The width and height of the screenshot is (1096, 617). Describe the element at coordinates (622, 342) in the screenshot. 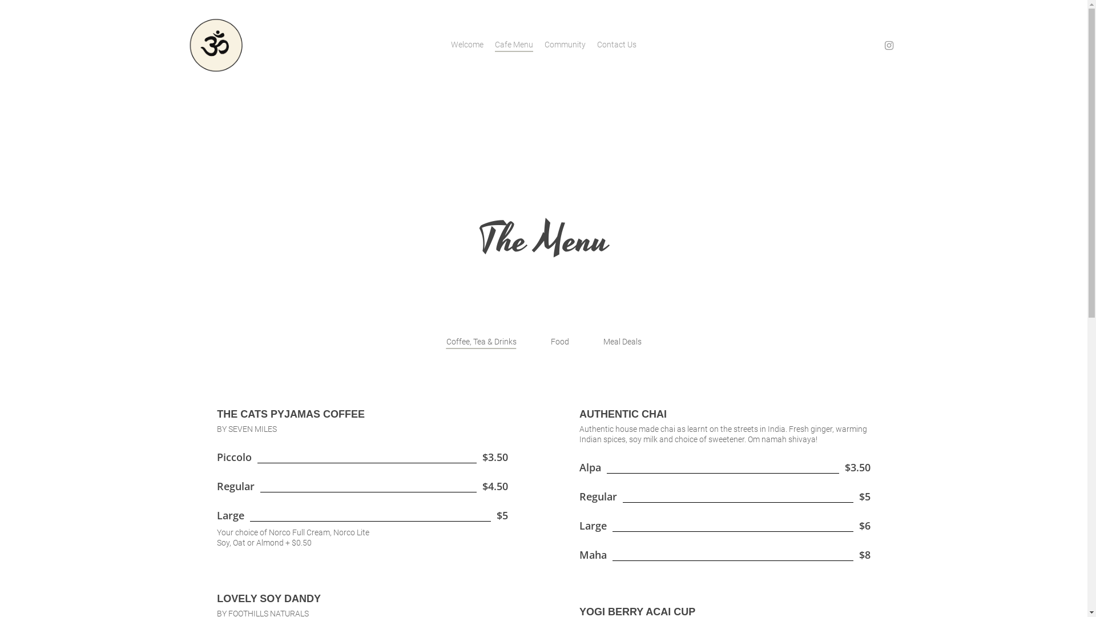

I see `Meal Deals` at that location.